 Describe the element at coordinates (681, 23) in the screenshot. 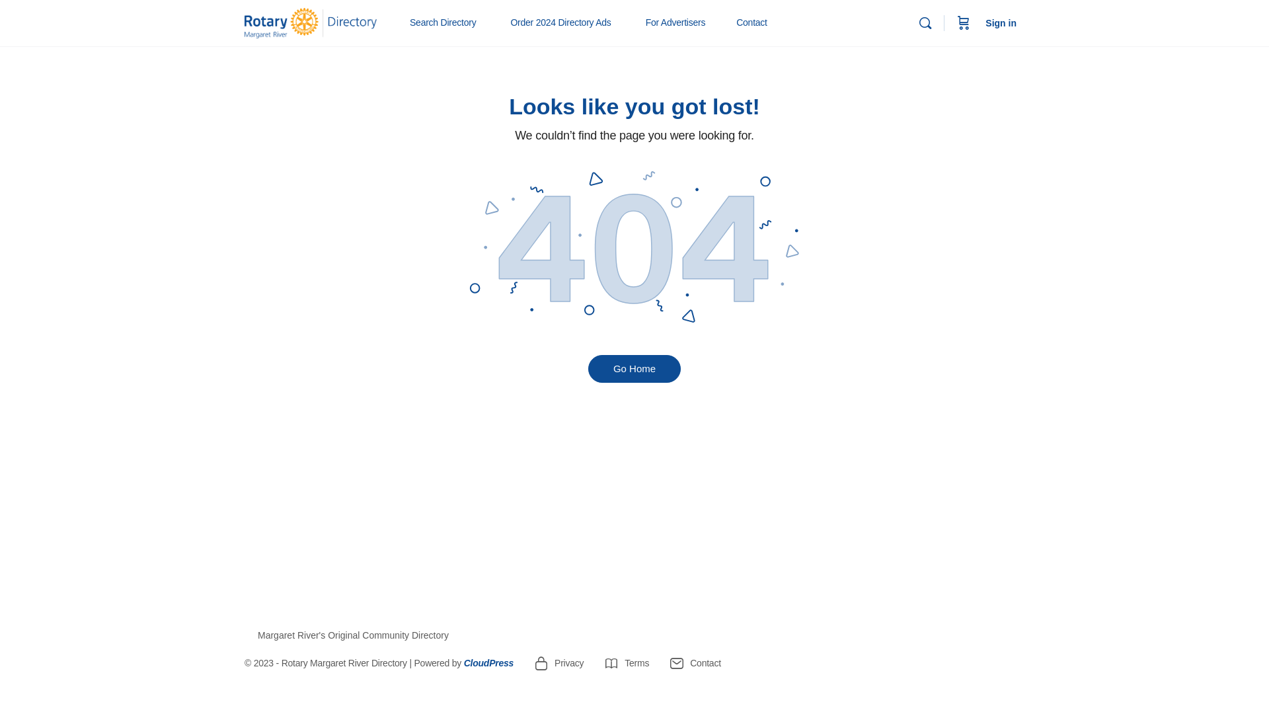

I see `For Advertisers` at that location.